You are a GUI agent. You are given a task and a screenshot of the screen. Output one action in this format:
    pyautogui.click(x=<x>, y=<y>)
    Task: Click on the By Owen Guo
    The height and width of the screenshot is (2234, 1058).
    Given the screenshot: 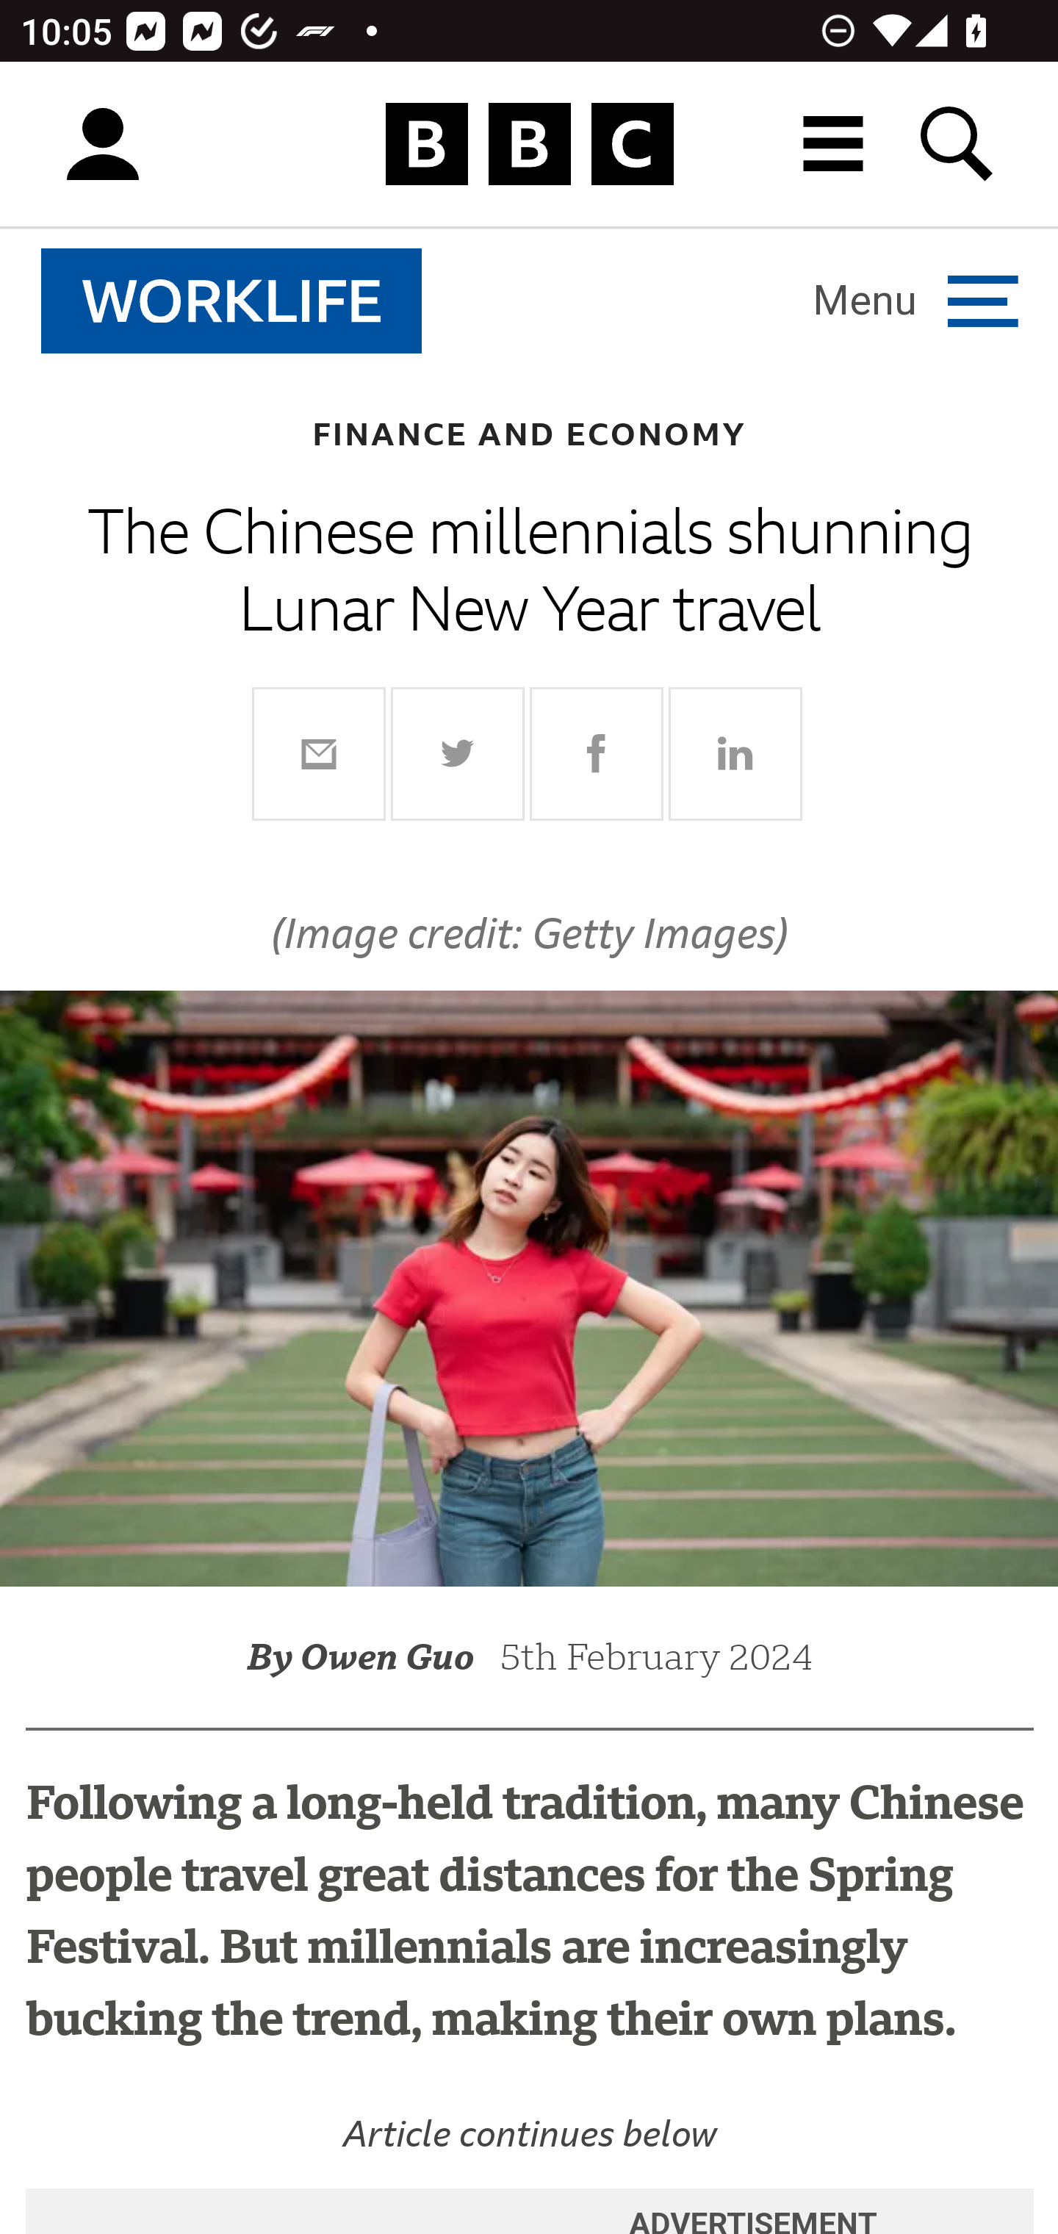 What is the action you would take?
    pyautogui.click(x=373, y=1656)
    